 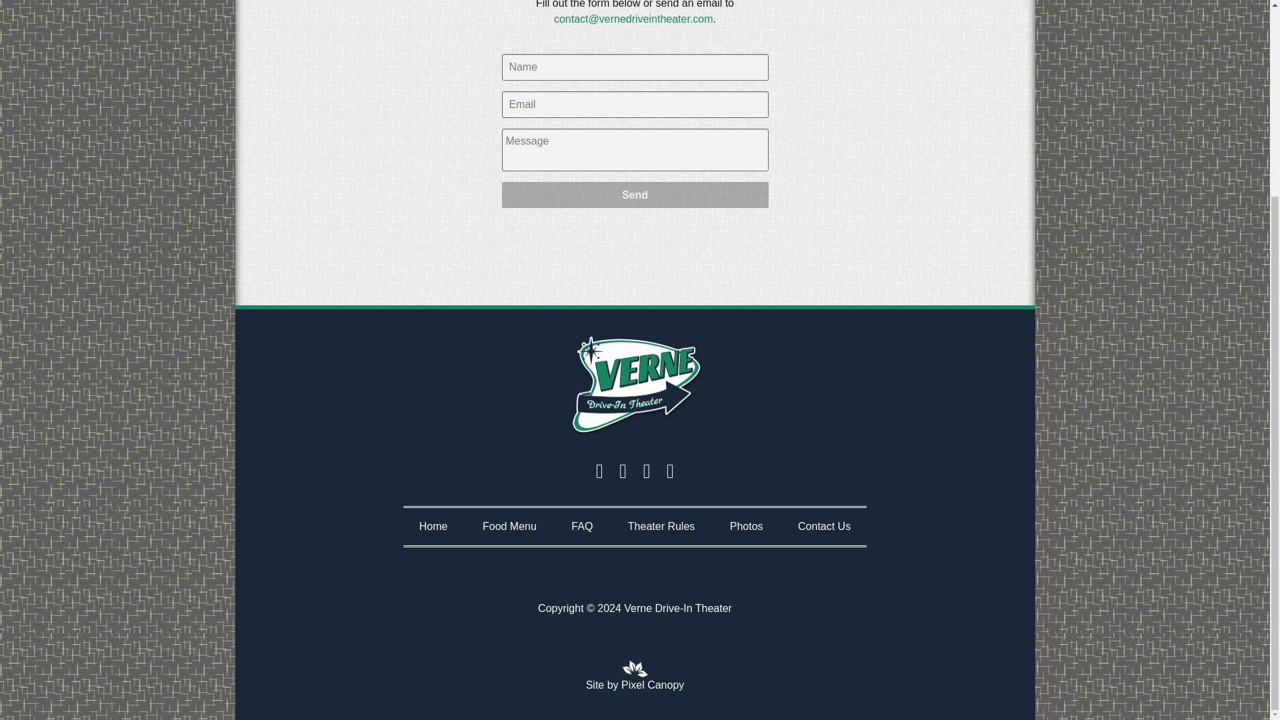 I want to click on Site by Pixel Canopy, so click(x=635, y=685).